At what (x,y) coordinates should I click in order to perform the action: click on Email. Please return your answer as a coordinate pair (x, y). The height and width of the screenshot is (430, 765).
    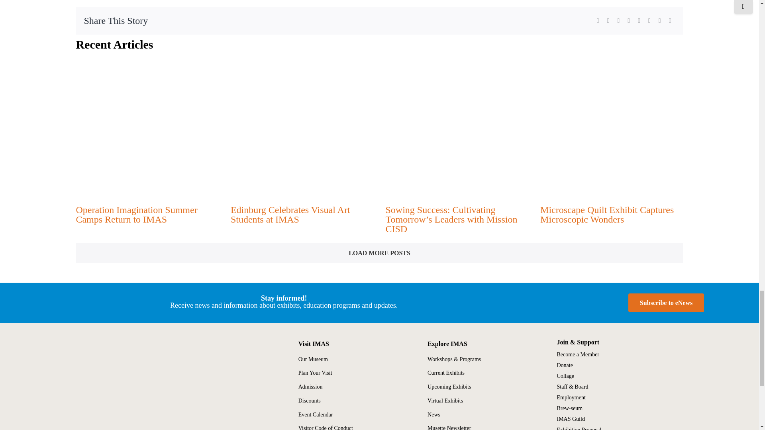
    Looking at the image, I should click on (670, 20).